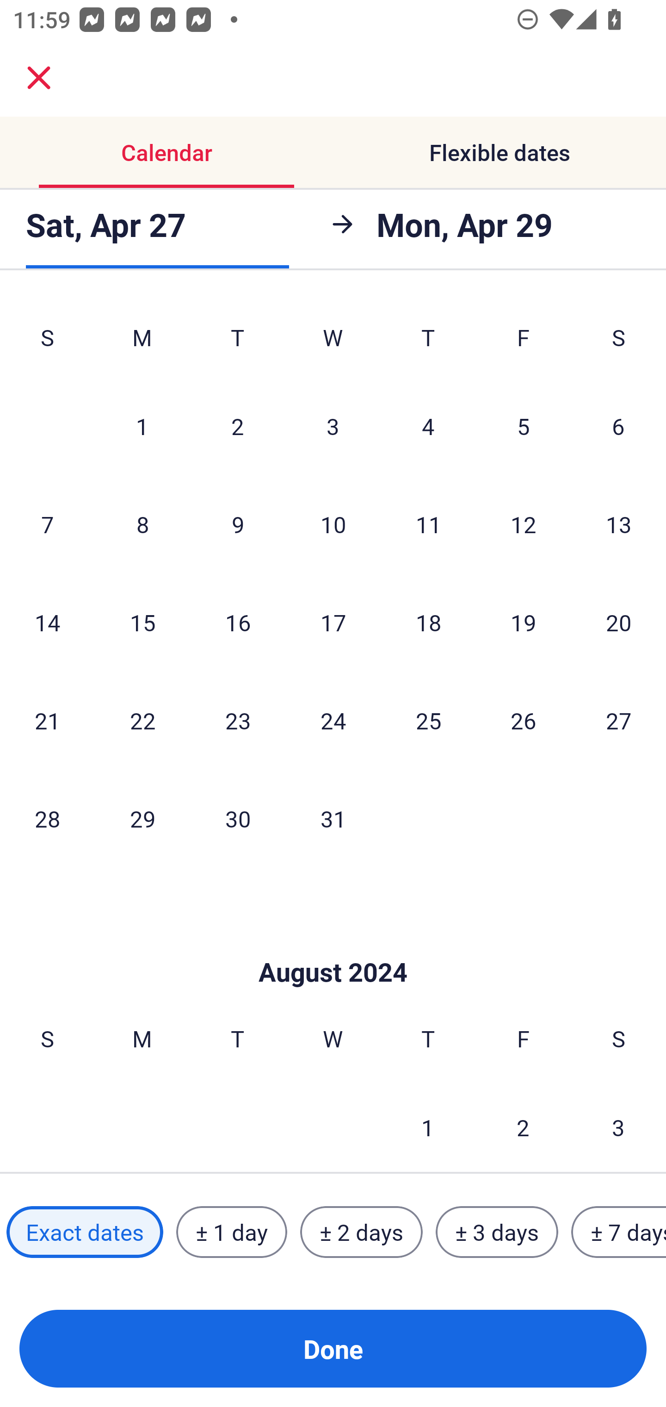 The image size is (666, 1407). I want to click on 23 Tuesday, July 23, 2024, so click(238, 720).